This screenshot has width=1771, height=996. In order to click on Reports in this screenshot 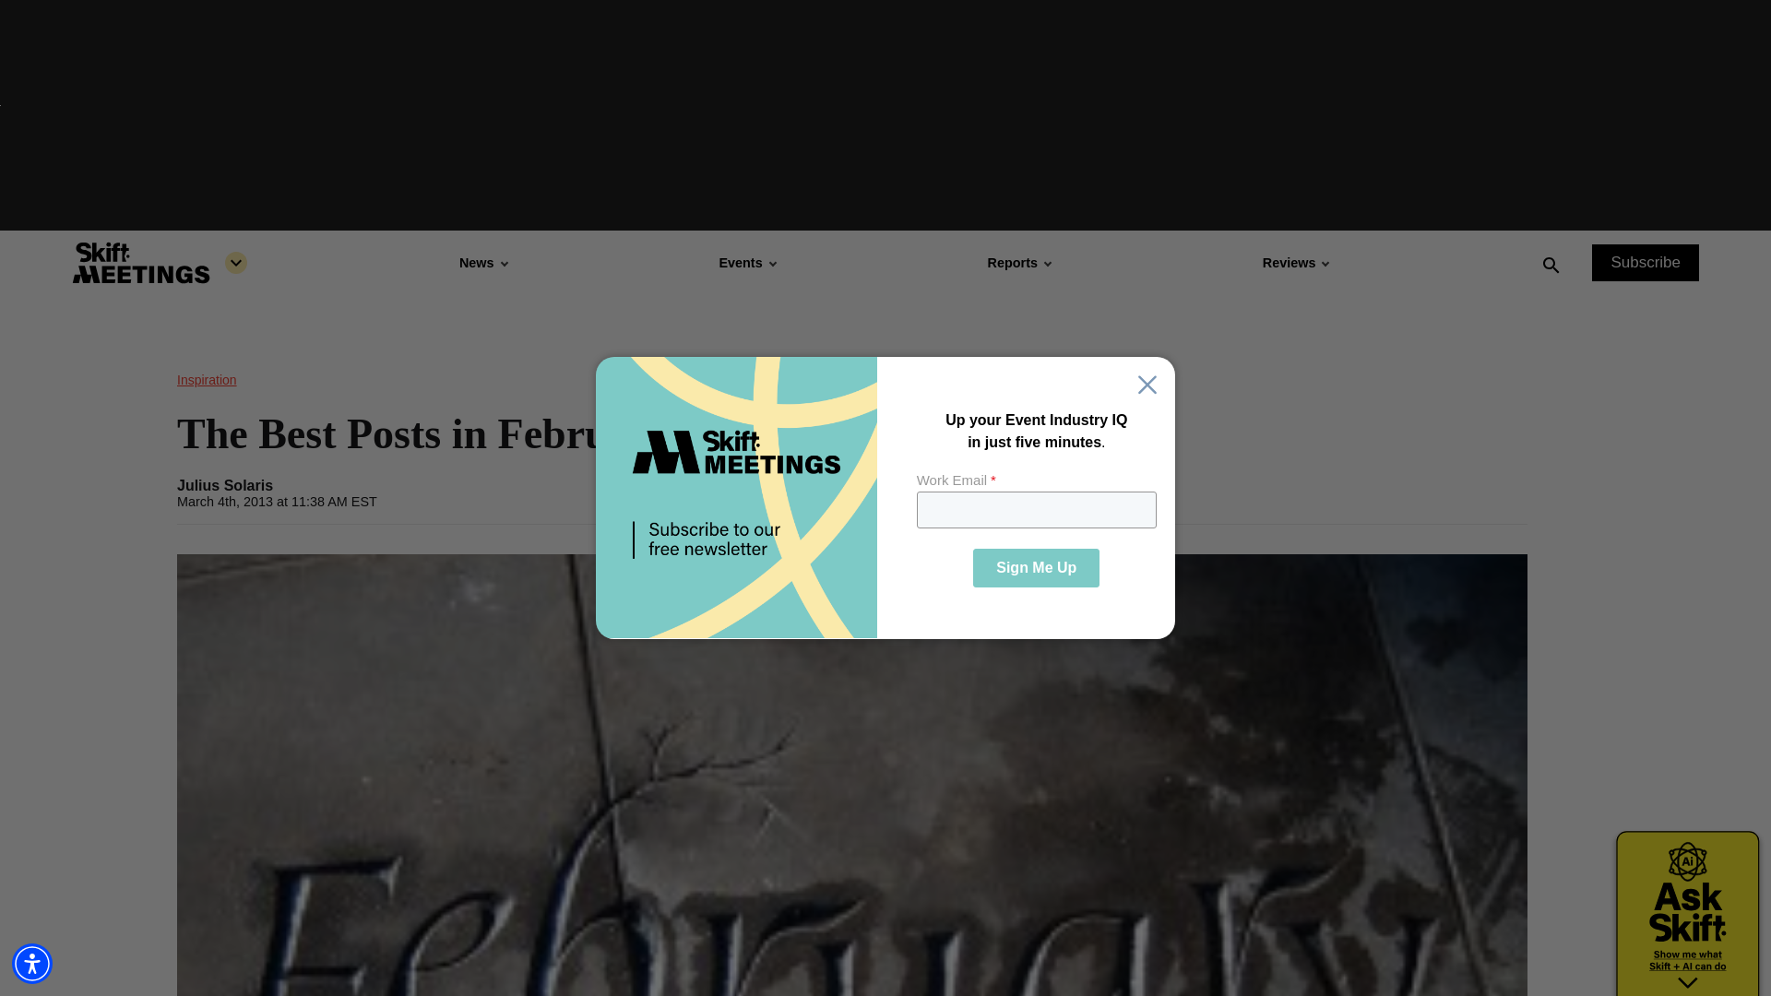, I will do `click(1018, 262)`.